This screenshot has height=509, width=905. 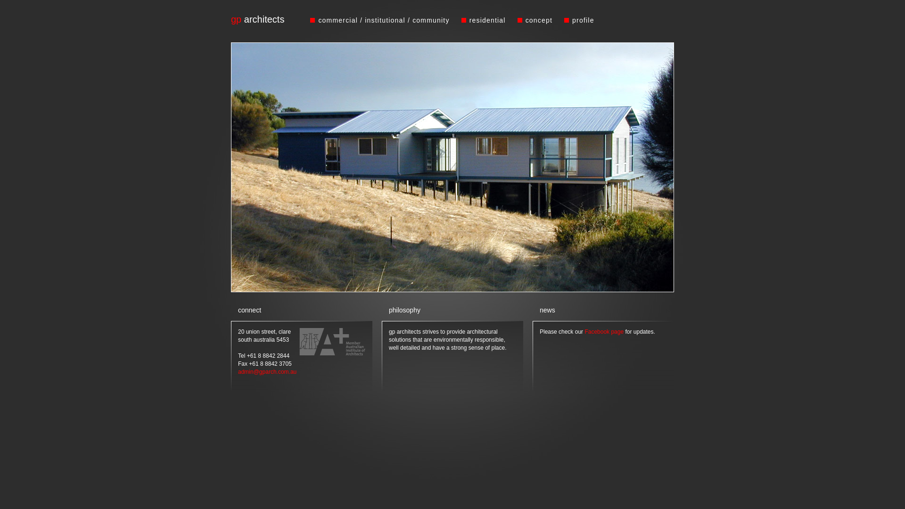 What do you see at coordinates (539, 20) in the screenshot?
I see `concept` at bounding box center [539, 20].